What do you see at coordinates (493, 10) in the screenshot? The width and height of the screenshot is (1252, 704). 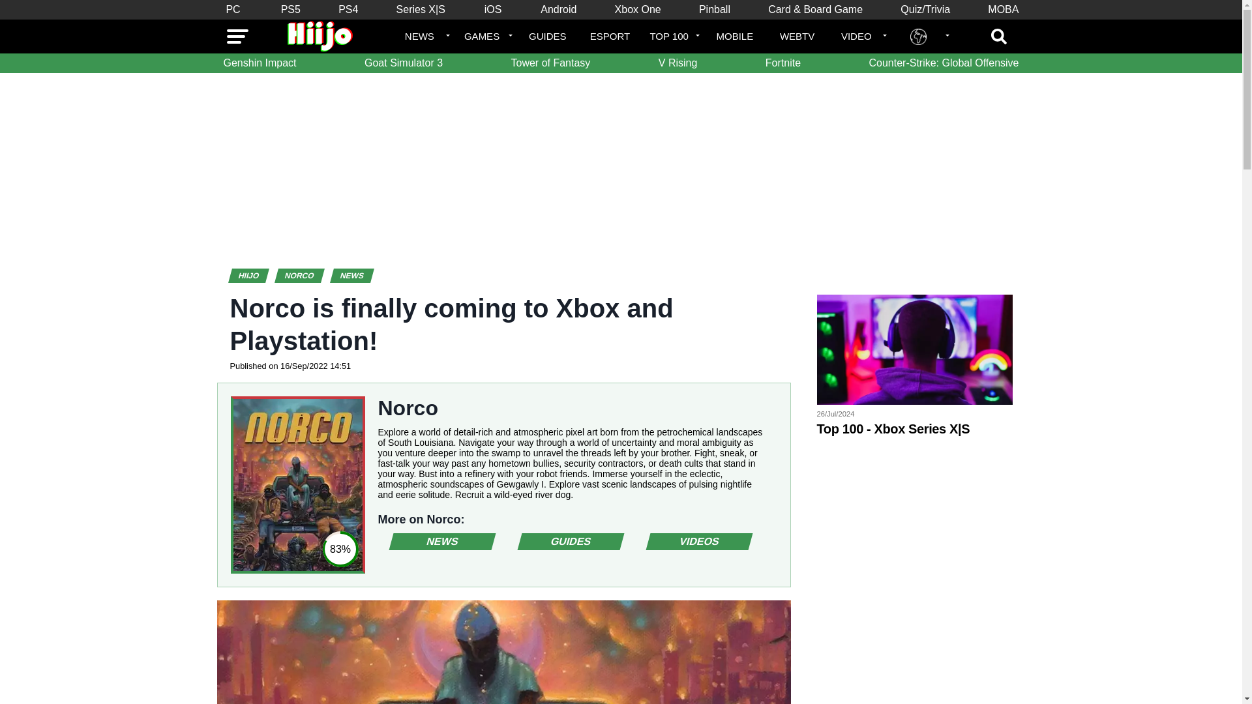 I see `iOS` at bounding box center [493, 10].